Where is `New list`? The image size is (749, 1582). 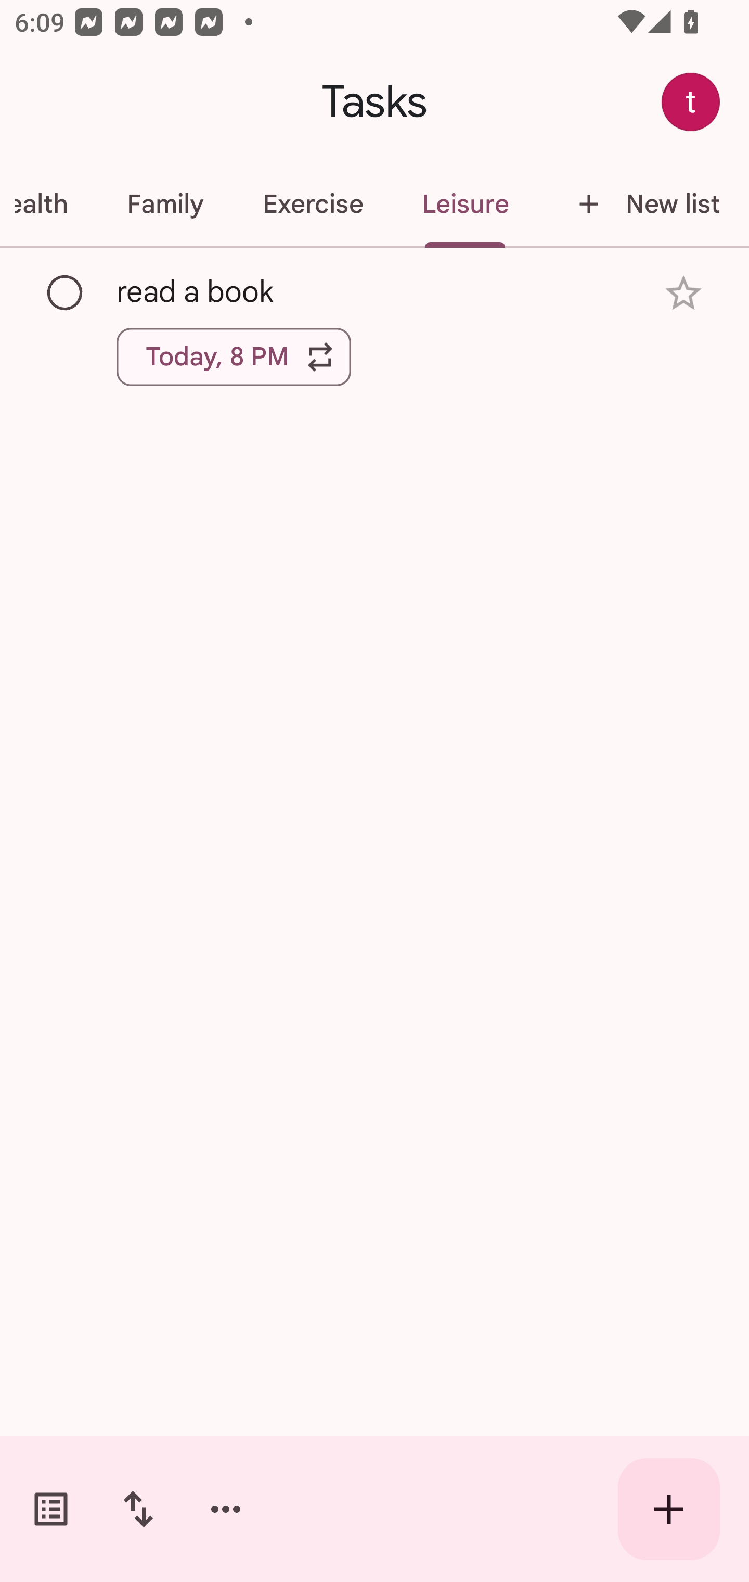 New list is located at coordinates (643, 204).